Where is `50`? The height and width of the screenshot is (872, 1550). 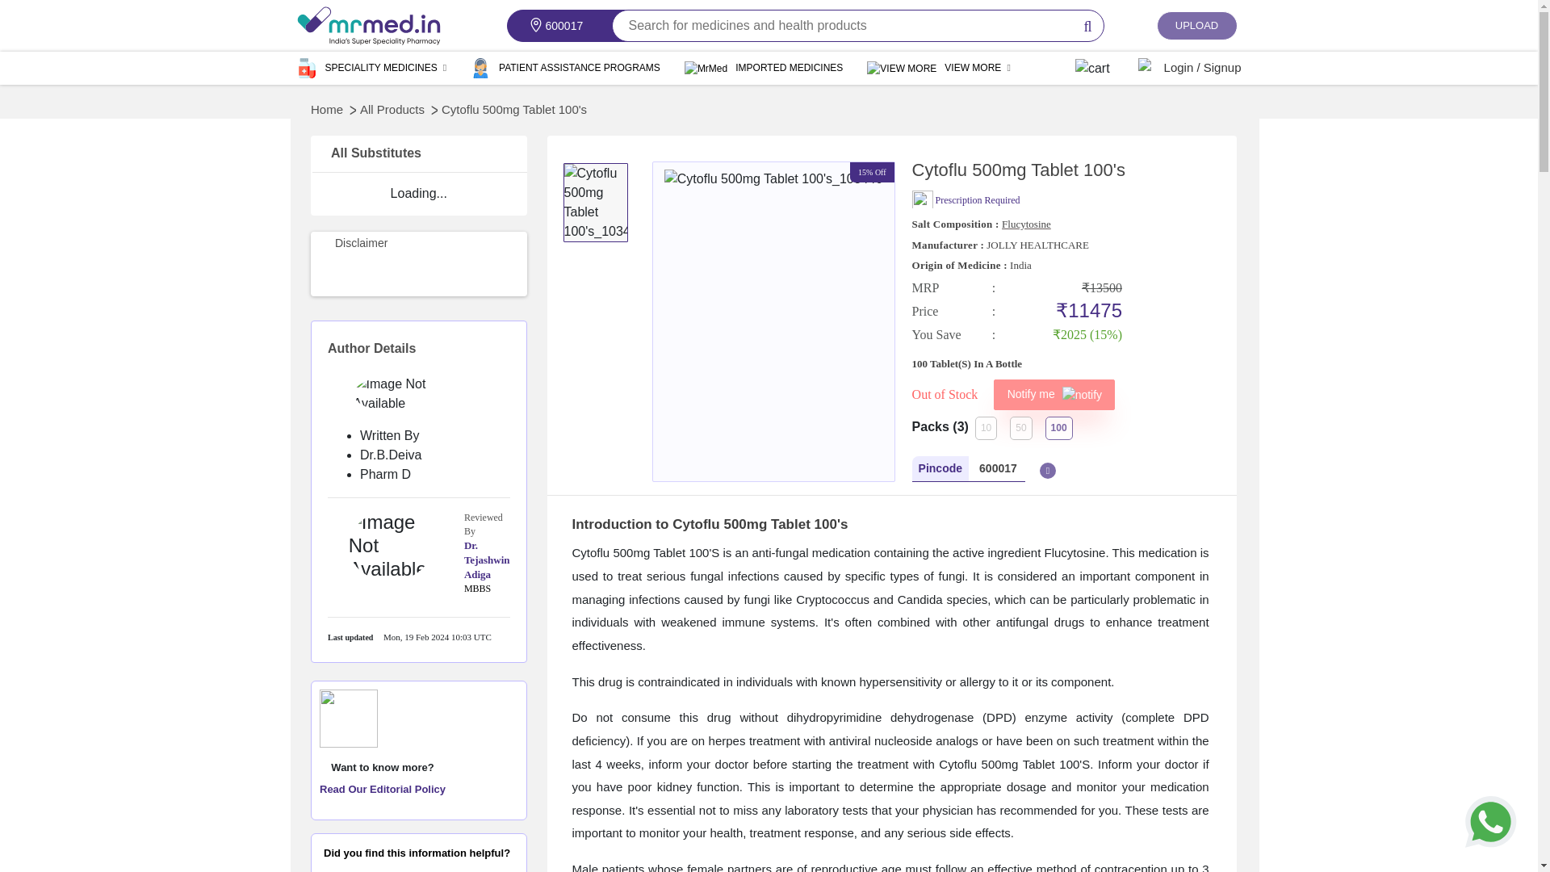 50 is located at coordinates (1020, 428).